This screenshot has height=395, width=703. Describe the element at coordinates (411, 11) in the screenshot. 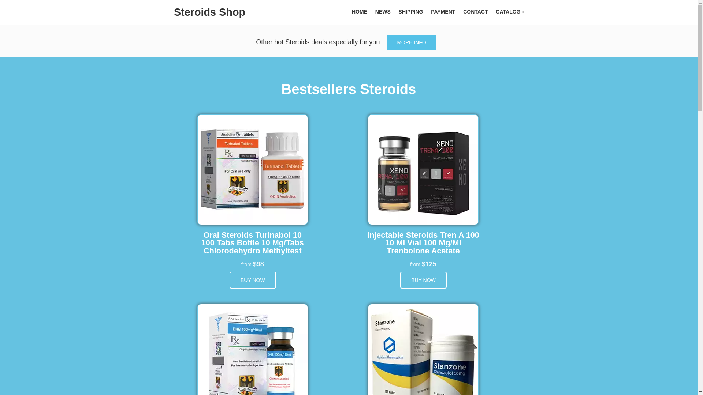

I see `SHIPPING` at that location.